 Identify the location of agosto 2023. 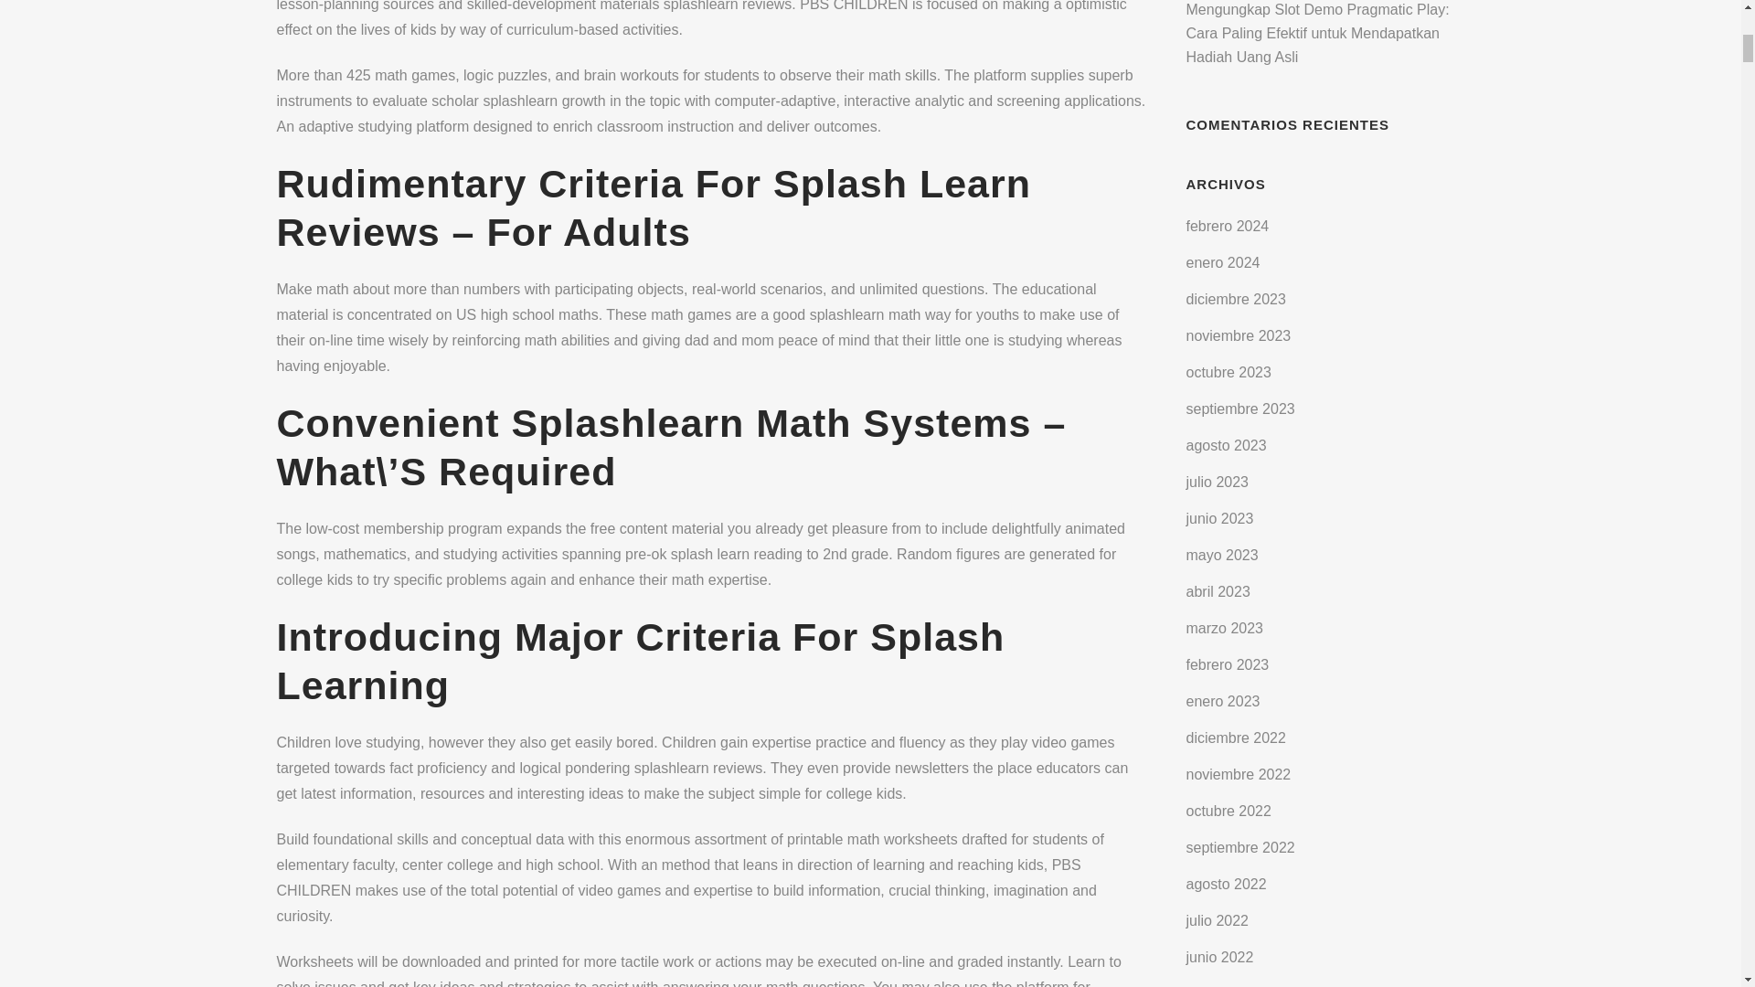
(1227, 445).